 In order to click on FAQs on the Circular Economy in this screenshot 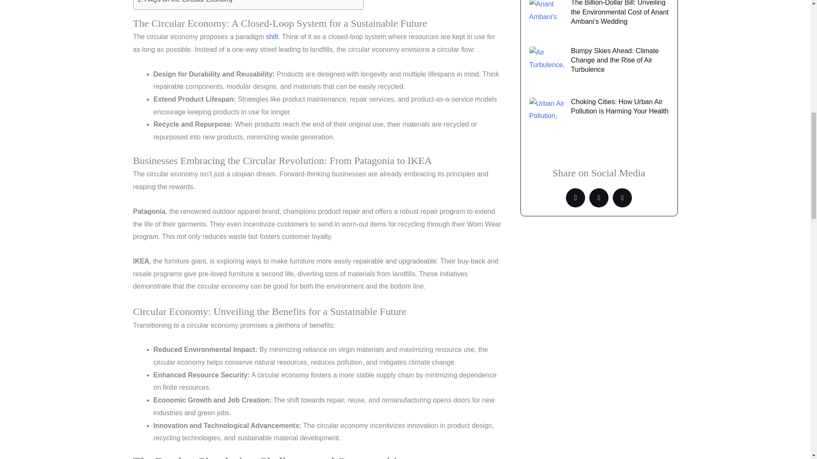, I will do `click(186, 2)`.